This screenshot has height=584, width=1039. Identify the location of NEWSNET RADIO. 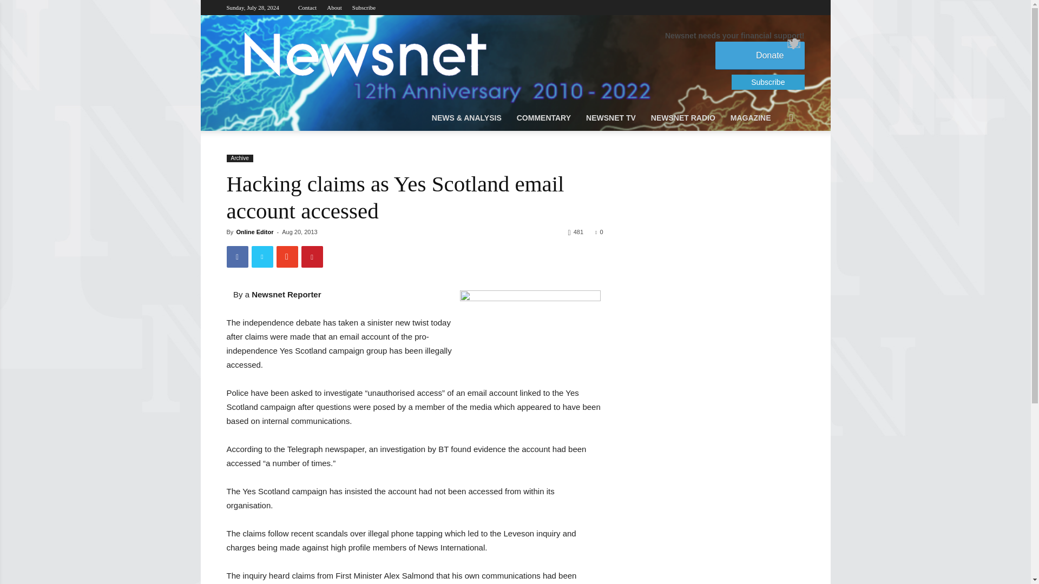
(683, 118).